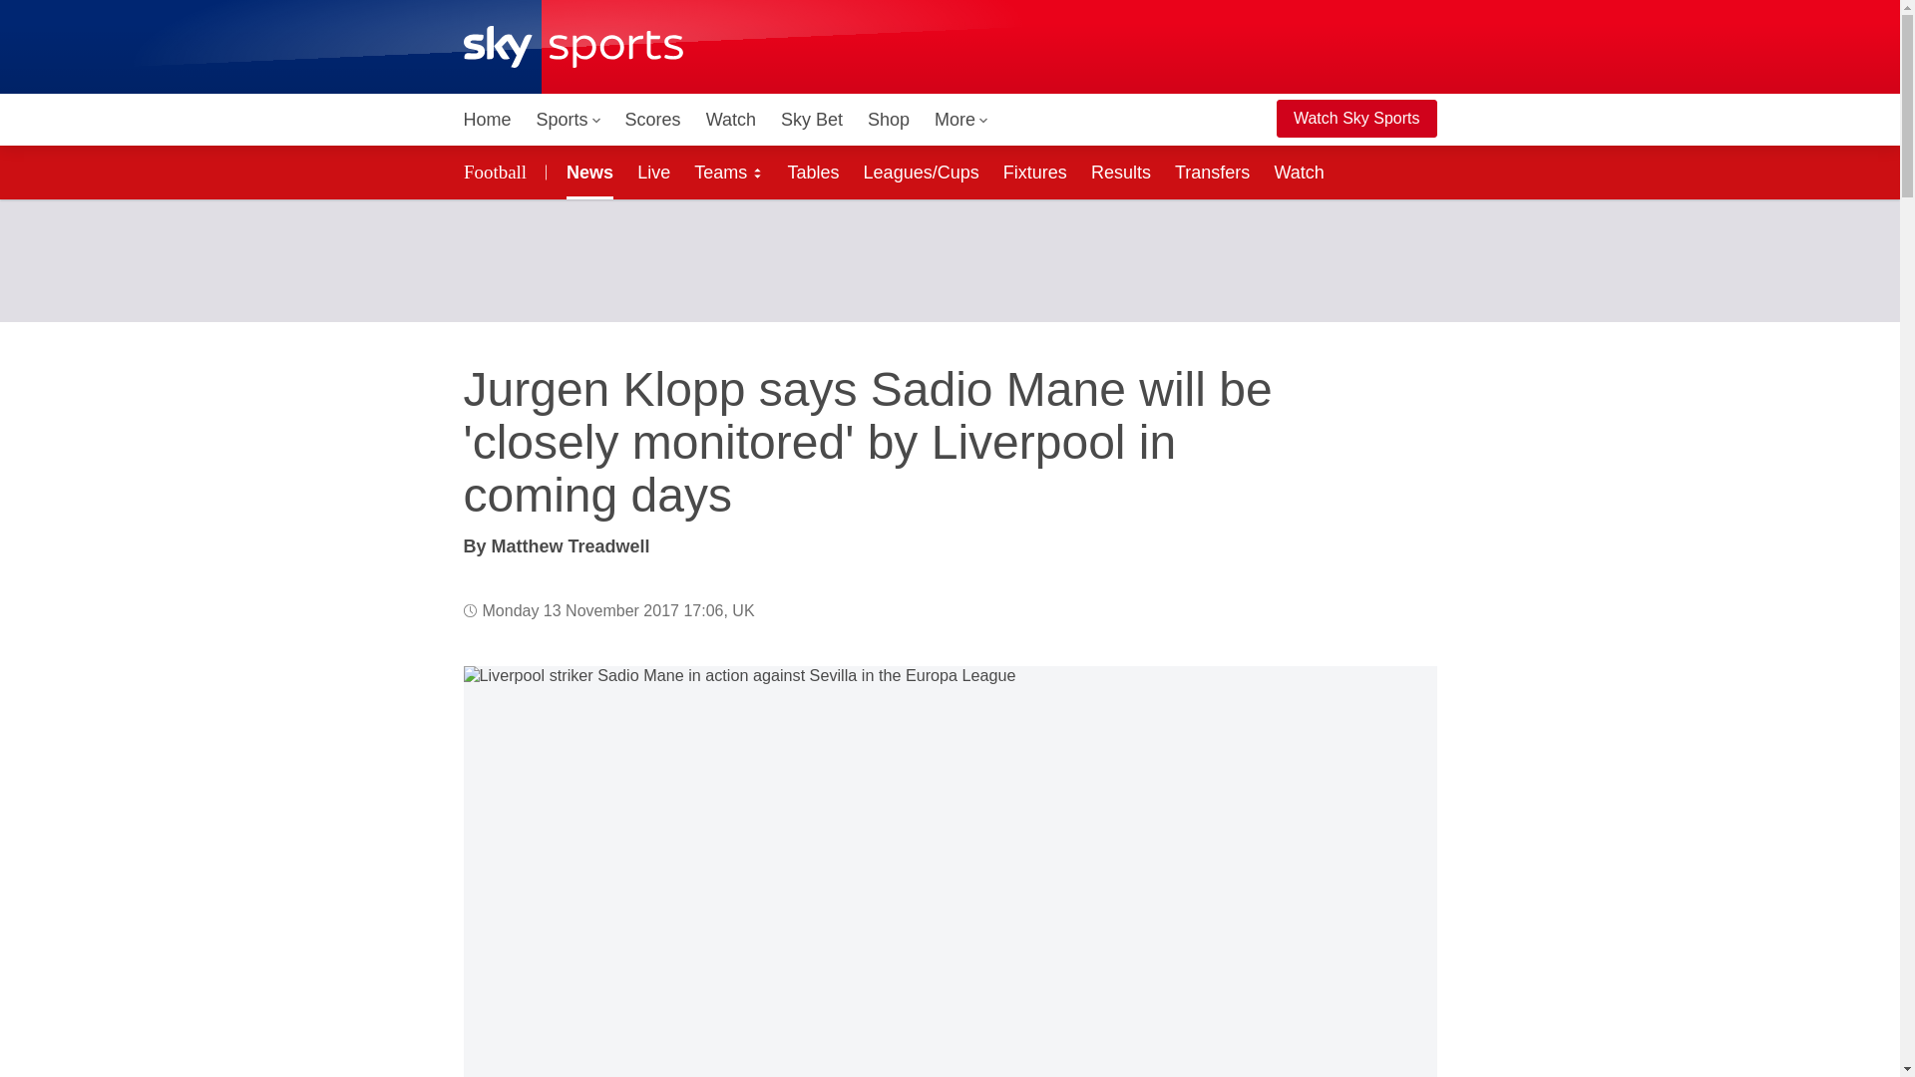 This screenshot has width=1915, height=1077. What do you see at coordinates (728, 172) in the screenshot?
I see `Teams` at bounding box center [728, 172].